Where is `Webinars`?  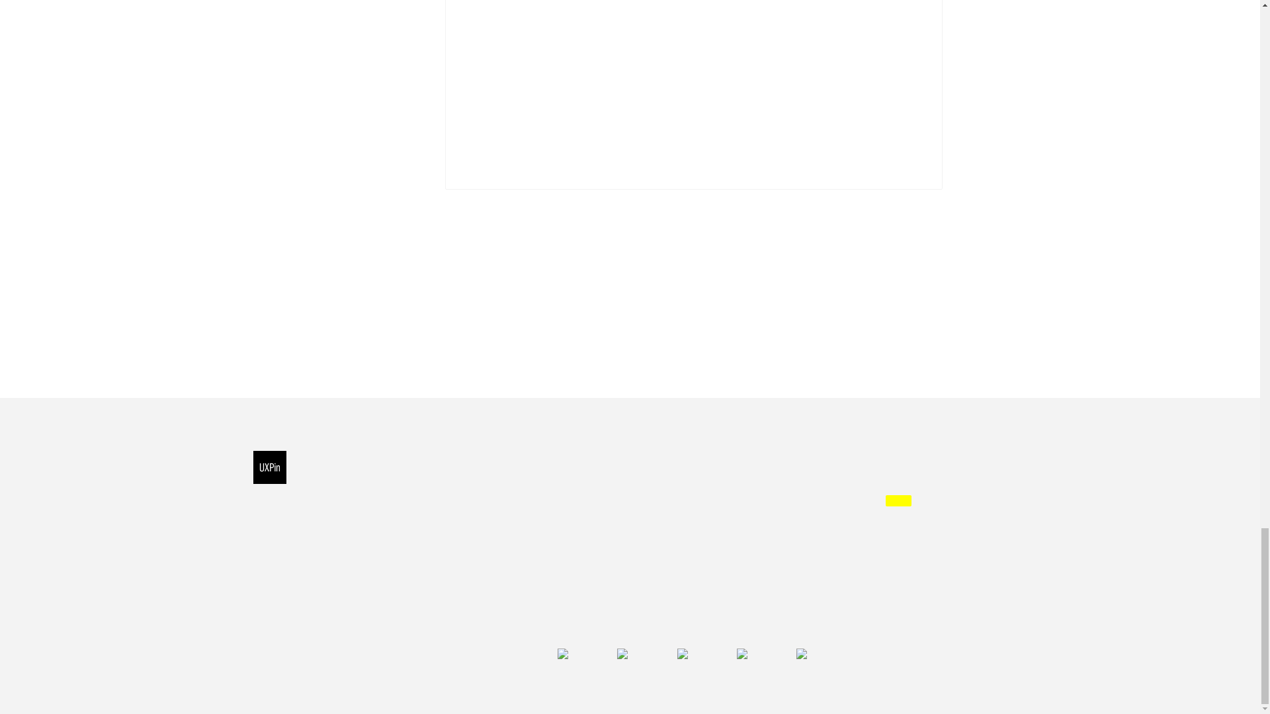 Webinars is located at coordinates (730, 585).